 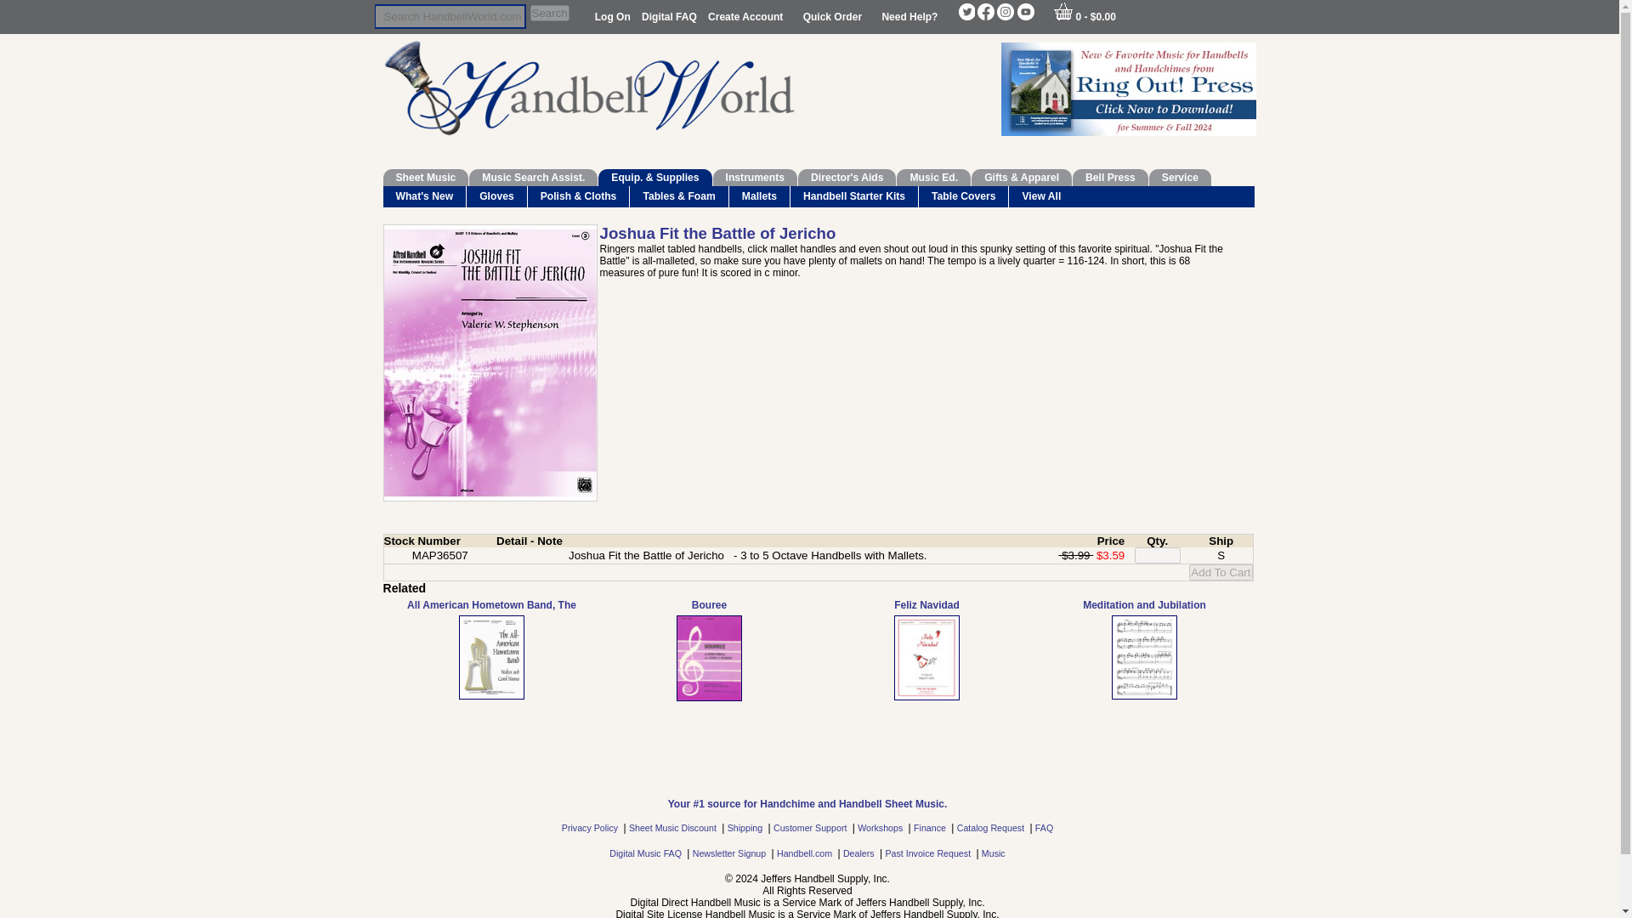 What do you see at coordinates (670, 17) in the screenshot?
I see `Digital FAQ` at bounding box center [670, 17].